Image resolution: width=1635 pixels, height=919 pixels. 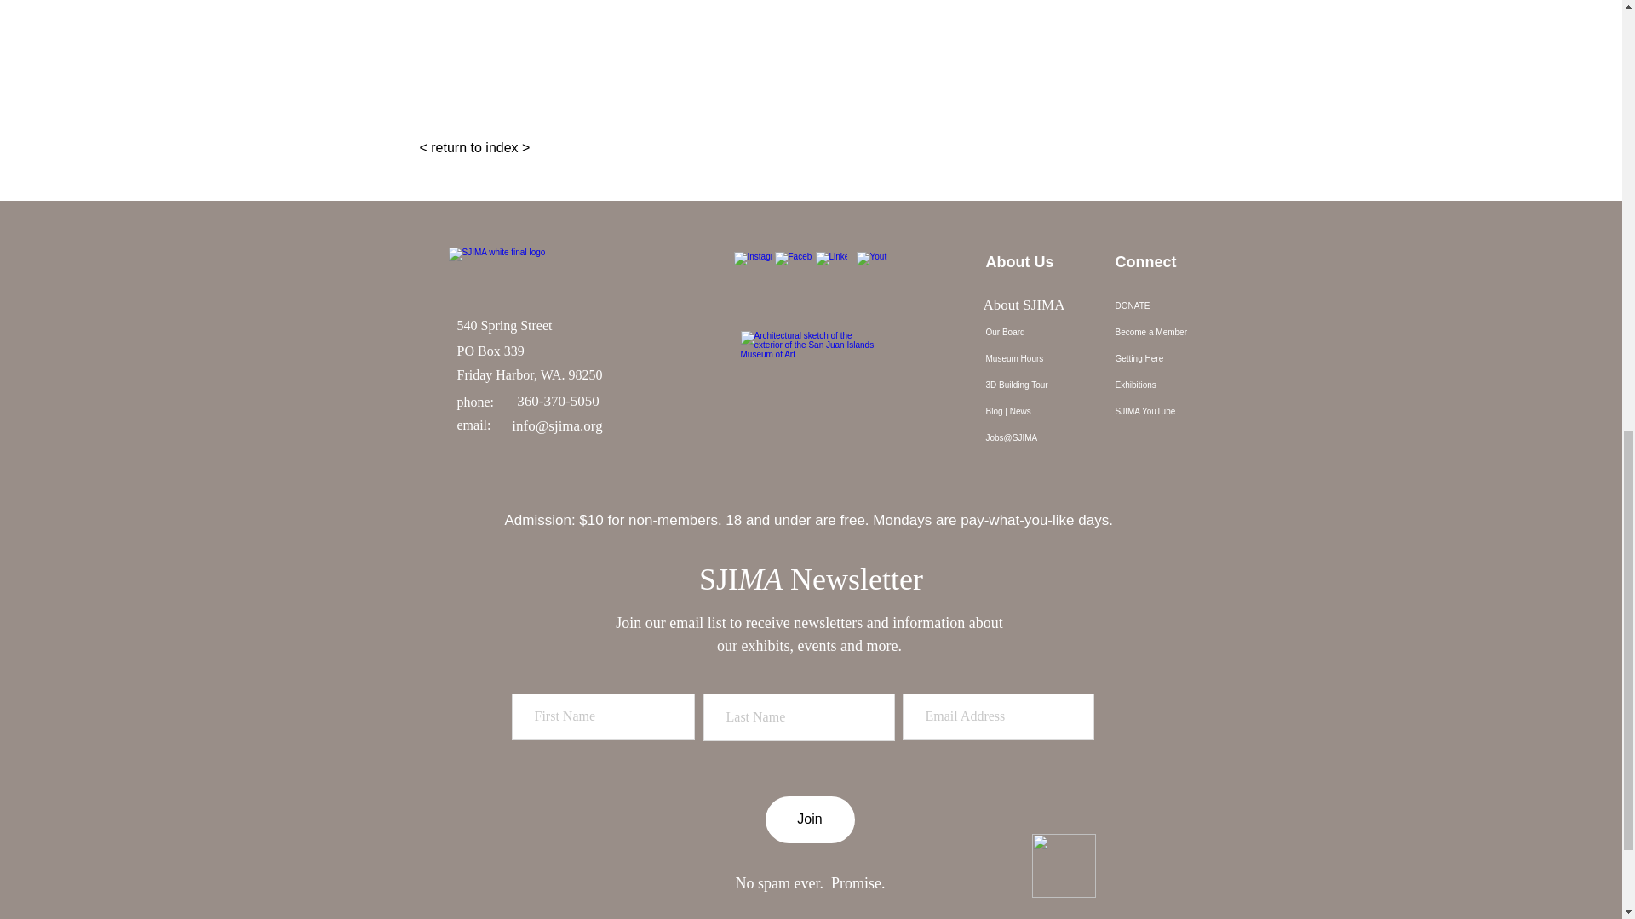 What do you see at coordinates (1170, 359) in the screenshot?
I see `Getting Here` at bounding box center [1170, 359].